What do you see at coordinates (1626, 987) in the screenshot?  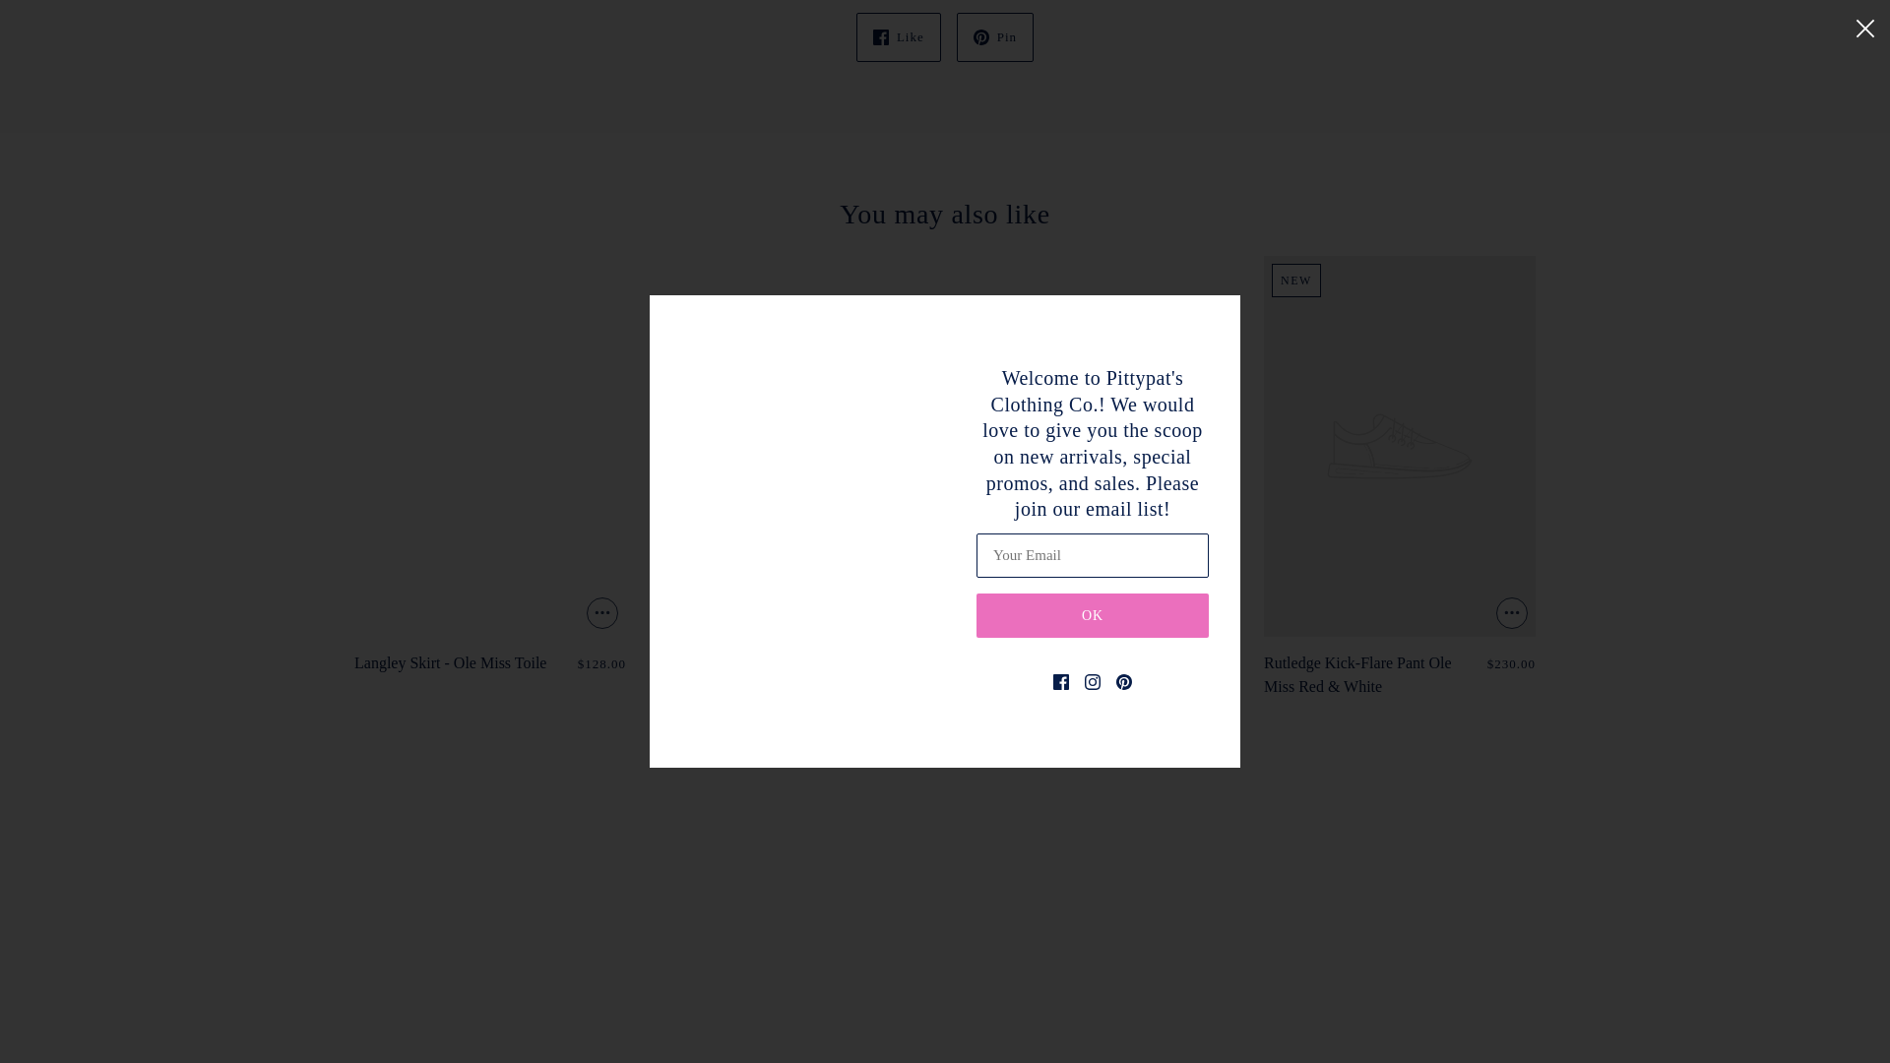 I see `Mastercard` at bounding box center [1626, 987].